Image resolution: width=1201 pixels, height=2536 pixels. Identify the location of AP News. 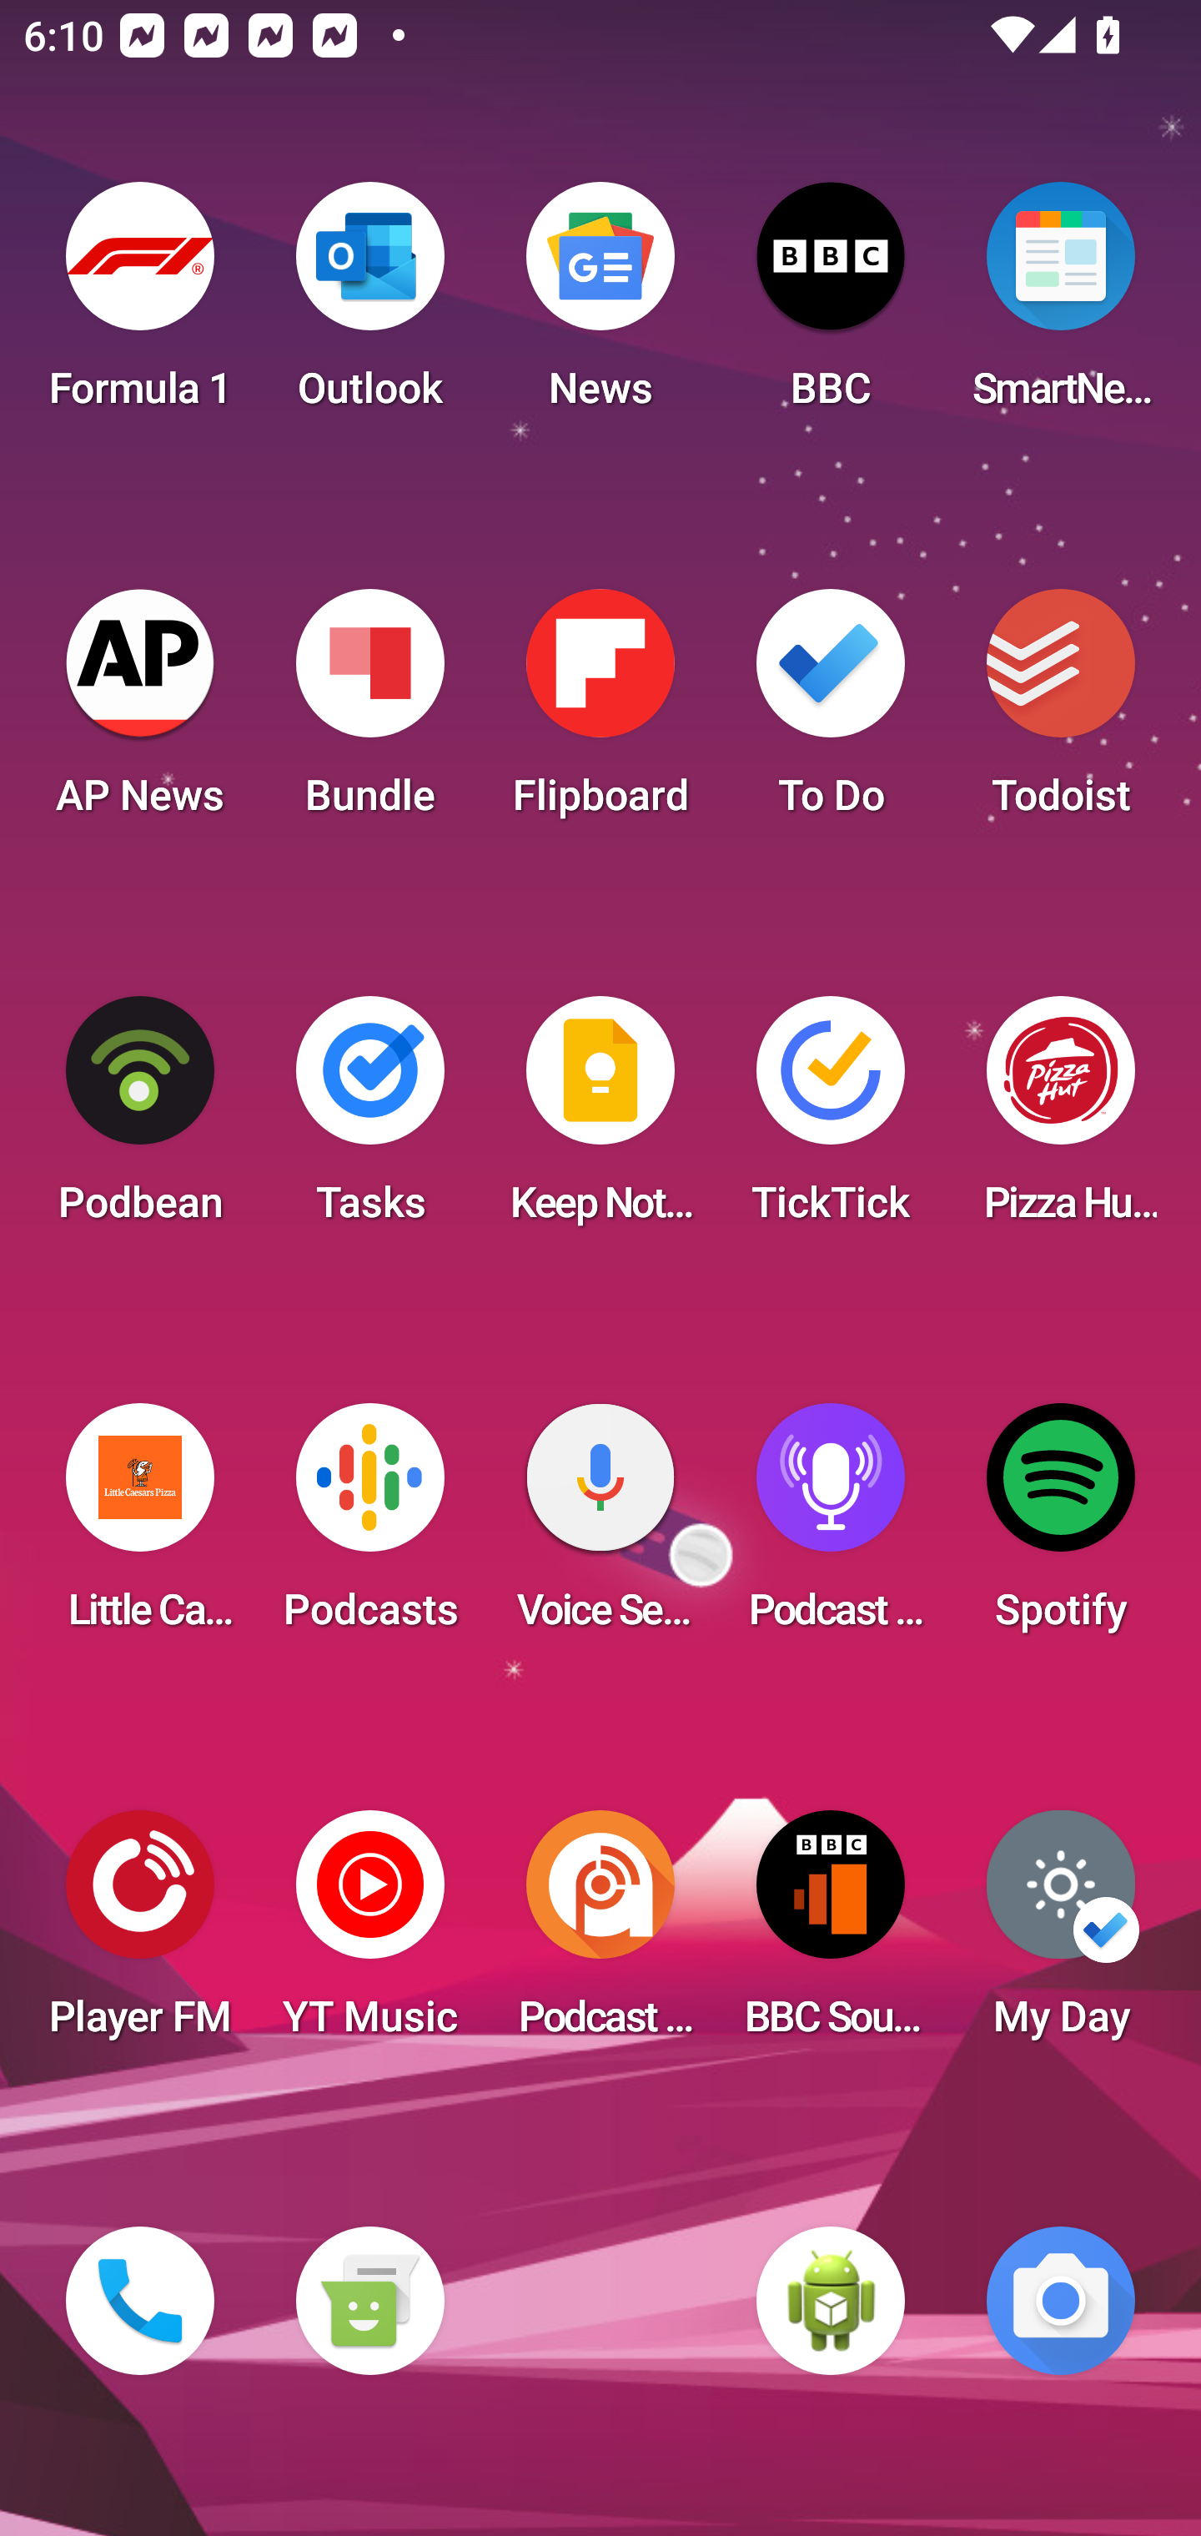
(140, 712).